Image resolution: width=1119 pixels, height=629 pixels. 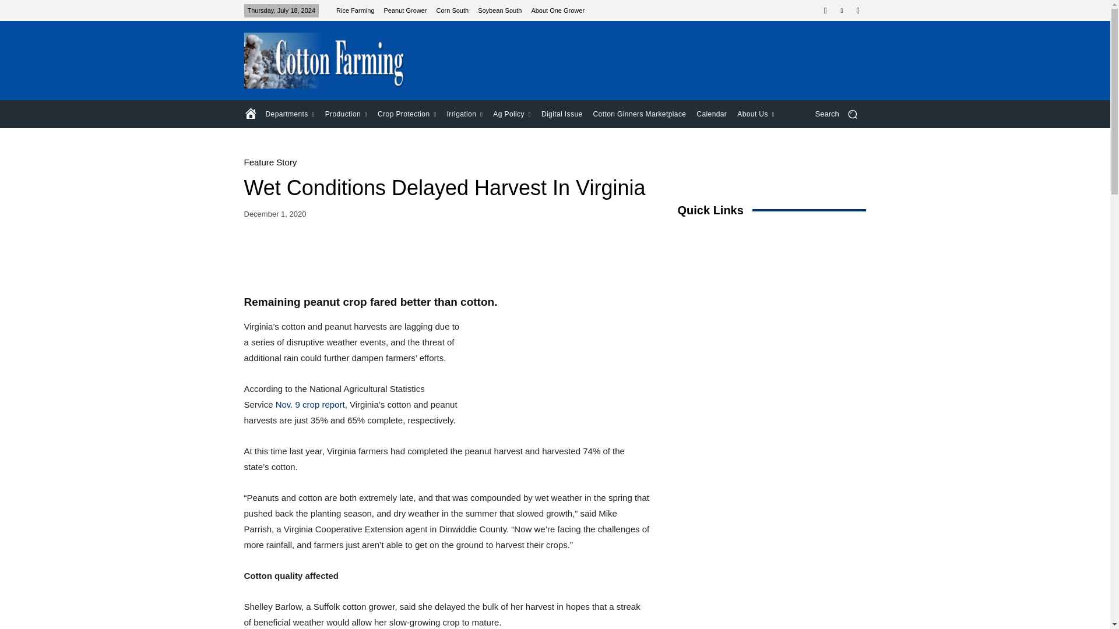 I want to click on Twitter, so click(x=842, y=10).